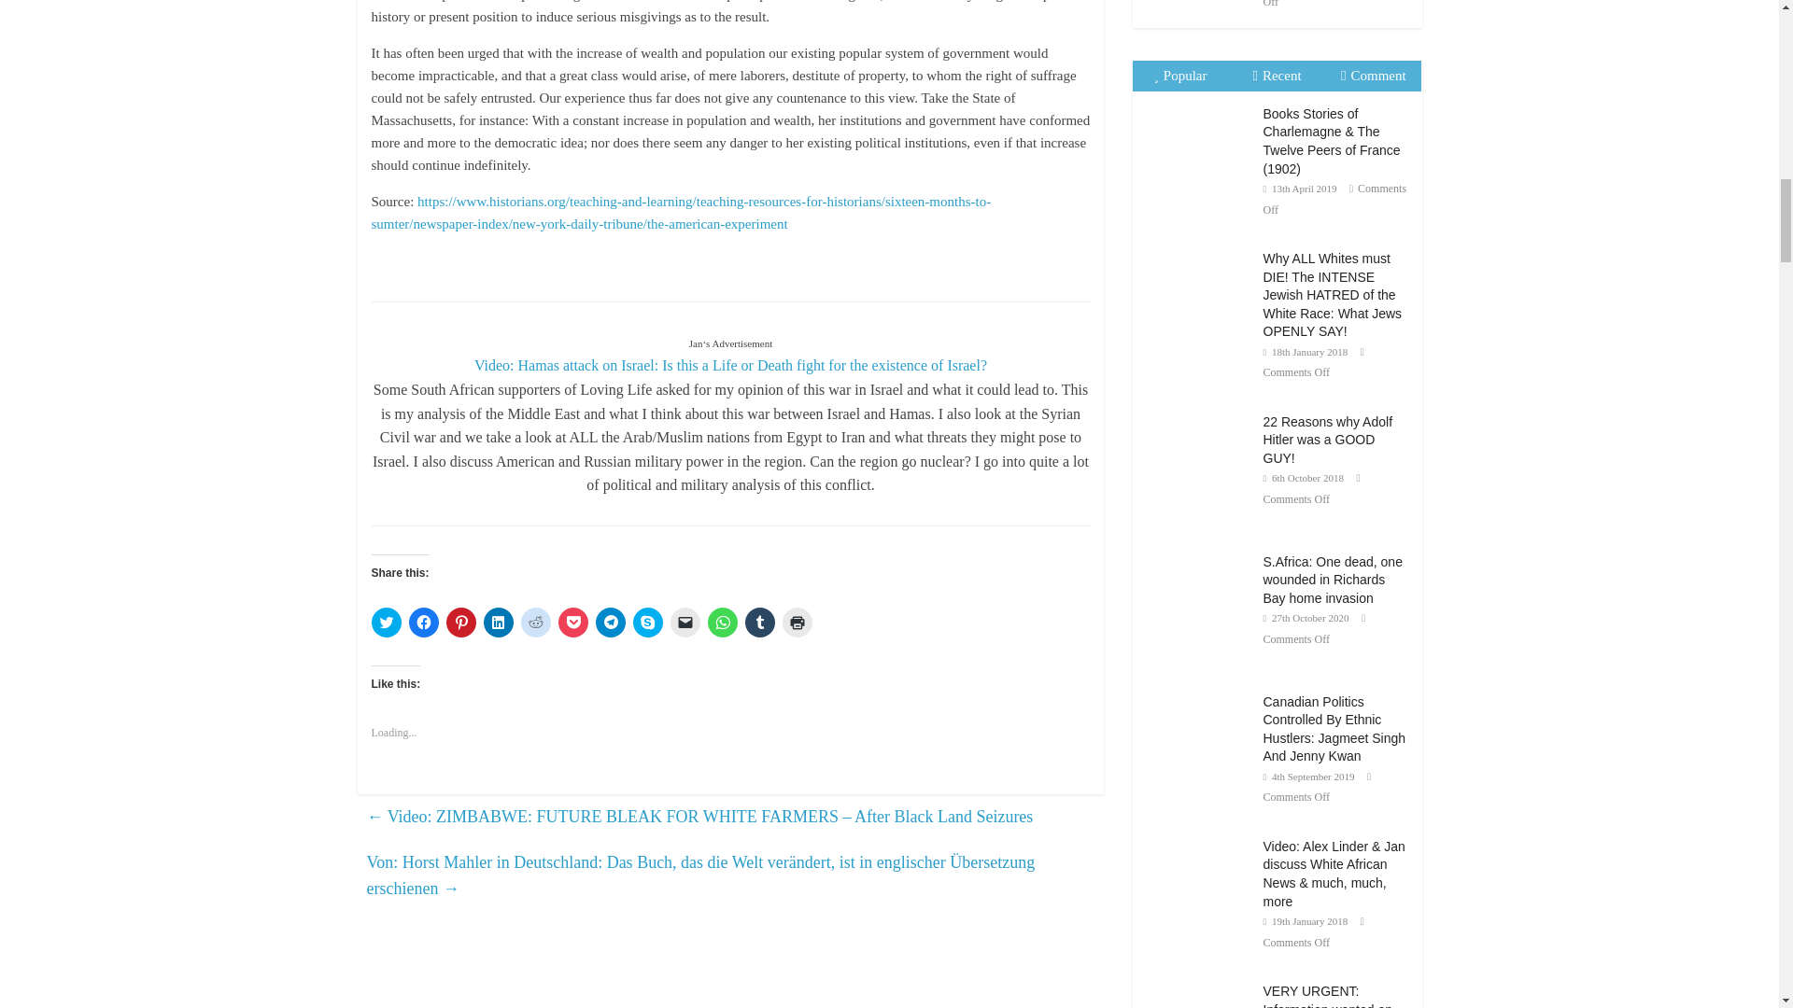 This screenshot has height=1008, width=1793. I want to click on Click to share on Telegram, so click(611, 622).